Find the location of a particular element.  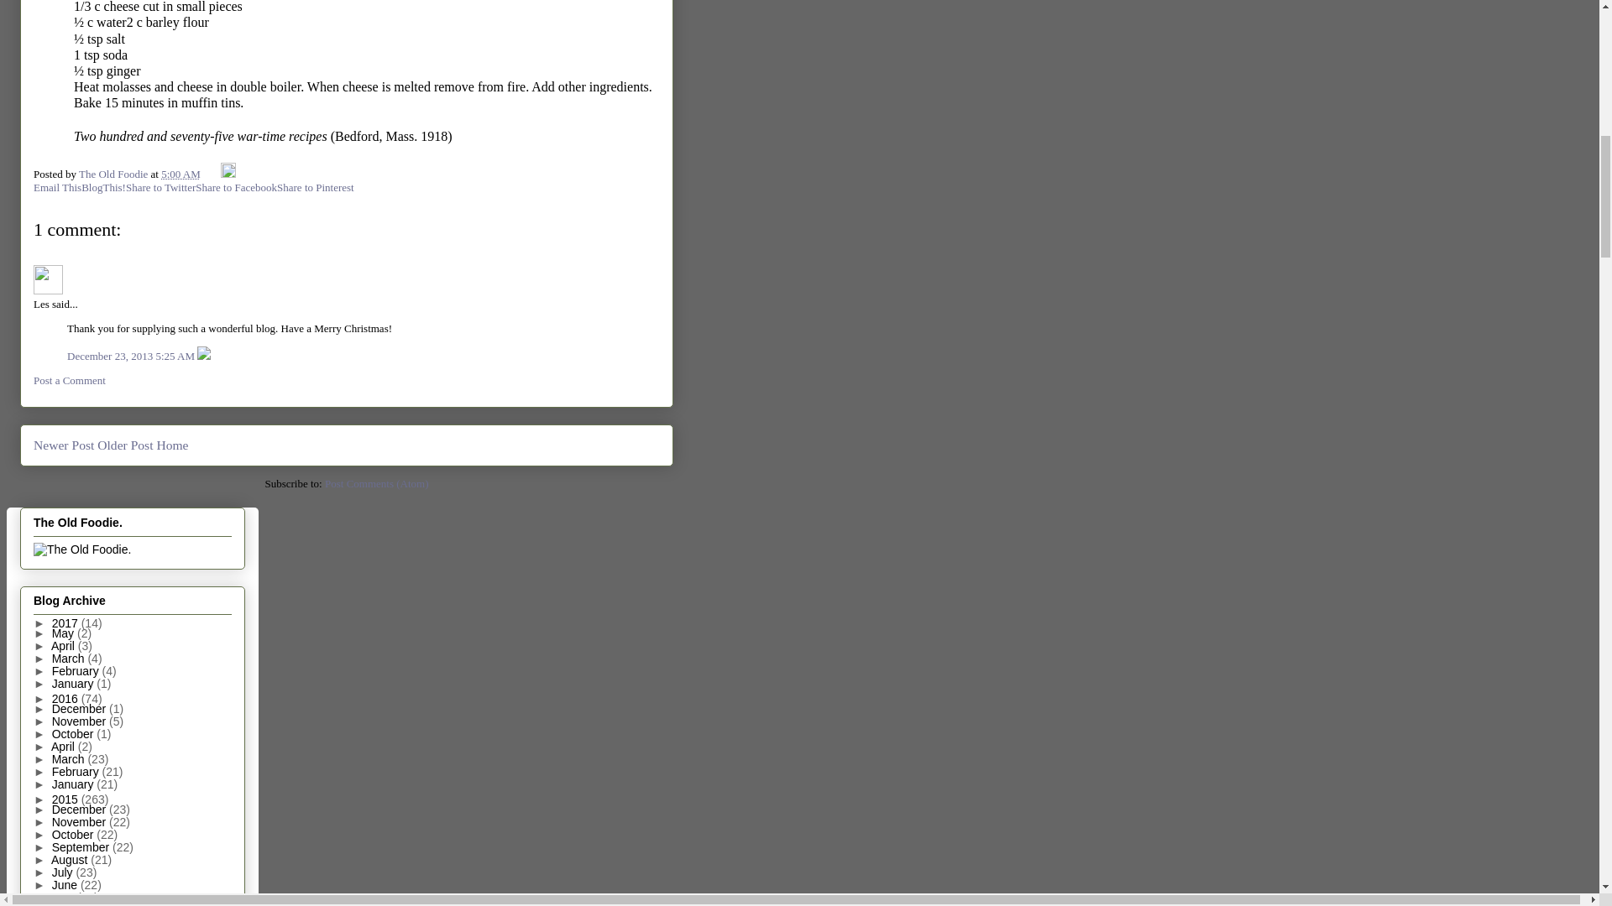

Share to Pinterest is located at coordinates (316, 188).